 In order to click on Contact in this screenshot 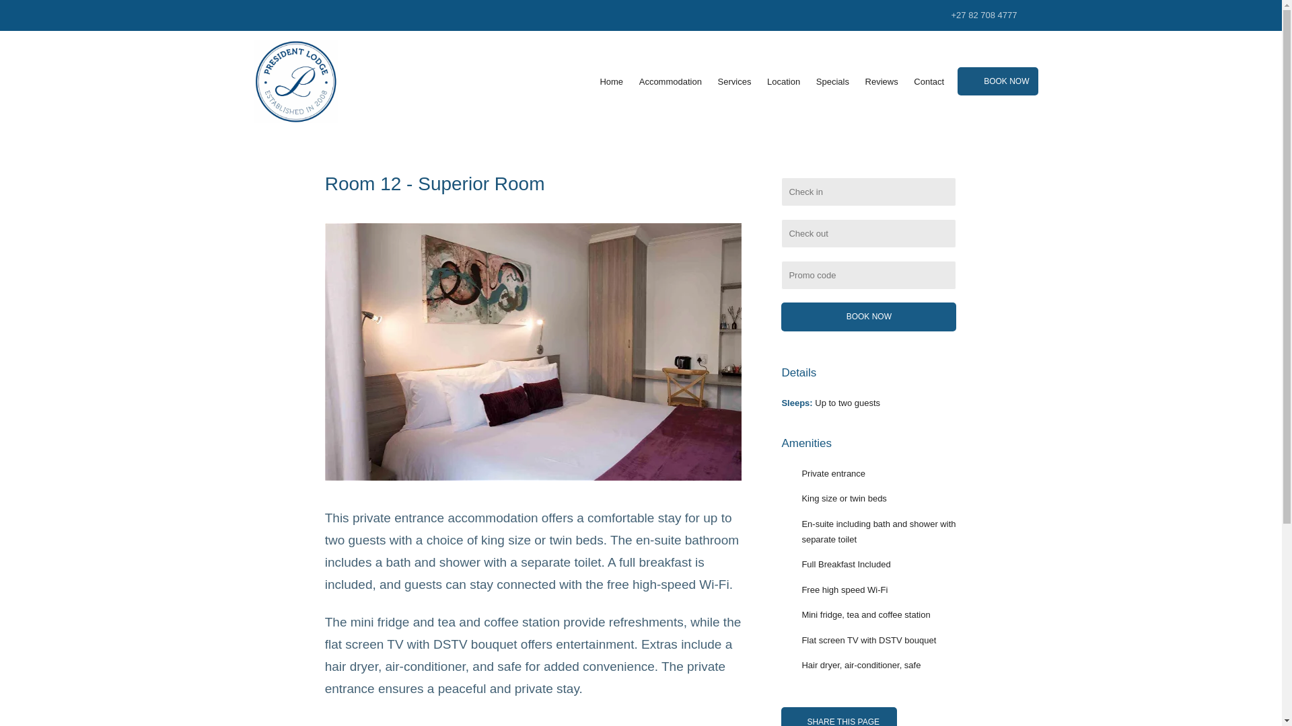, I will do `click(929, 82)`.